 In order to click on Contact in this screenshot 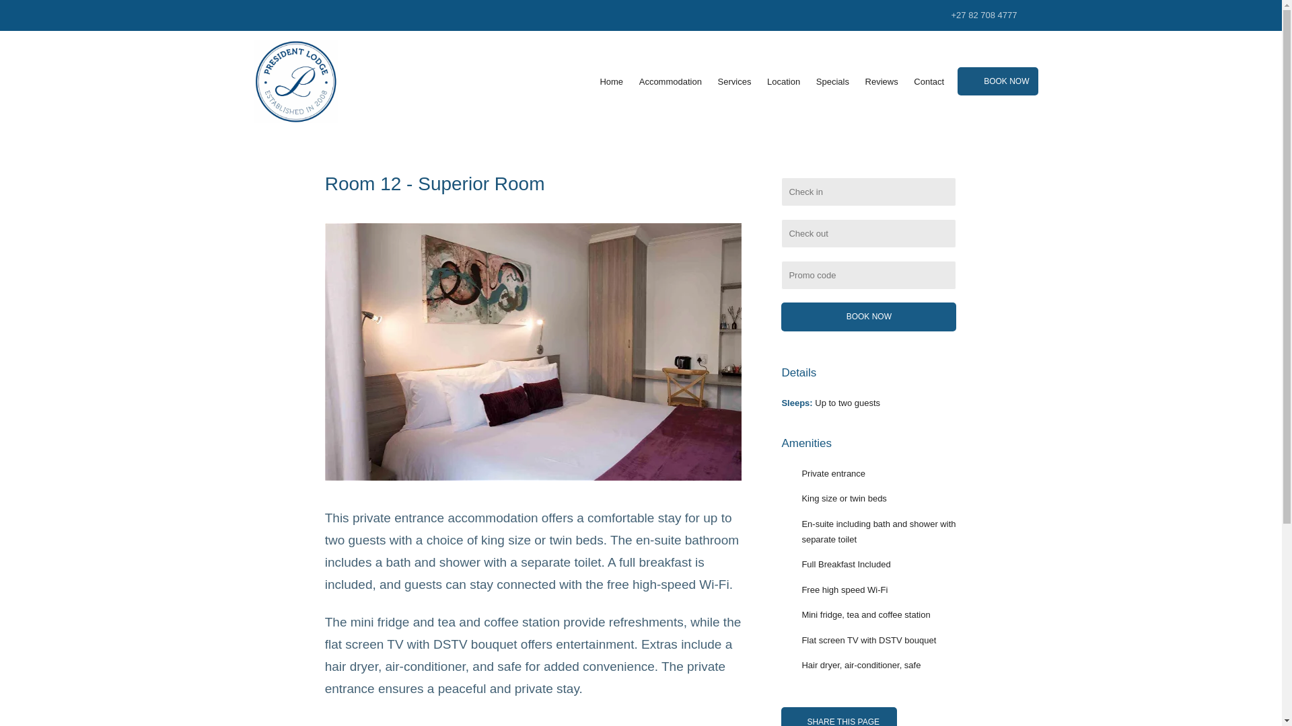, I will do `click(929, 82)`.